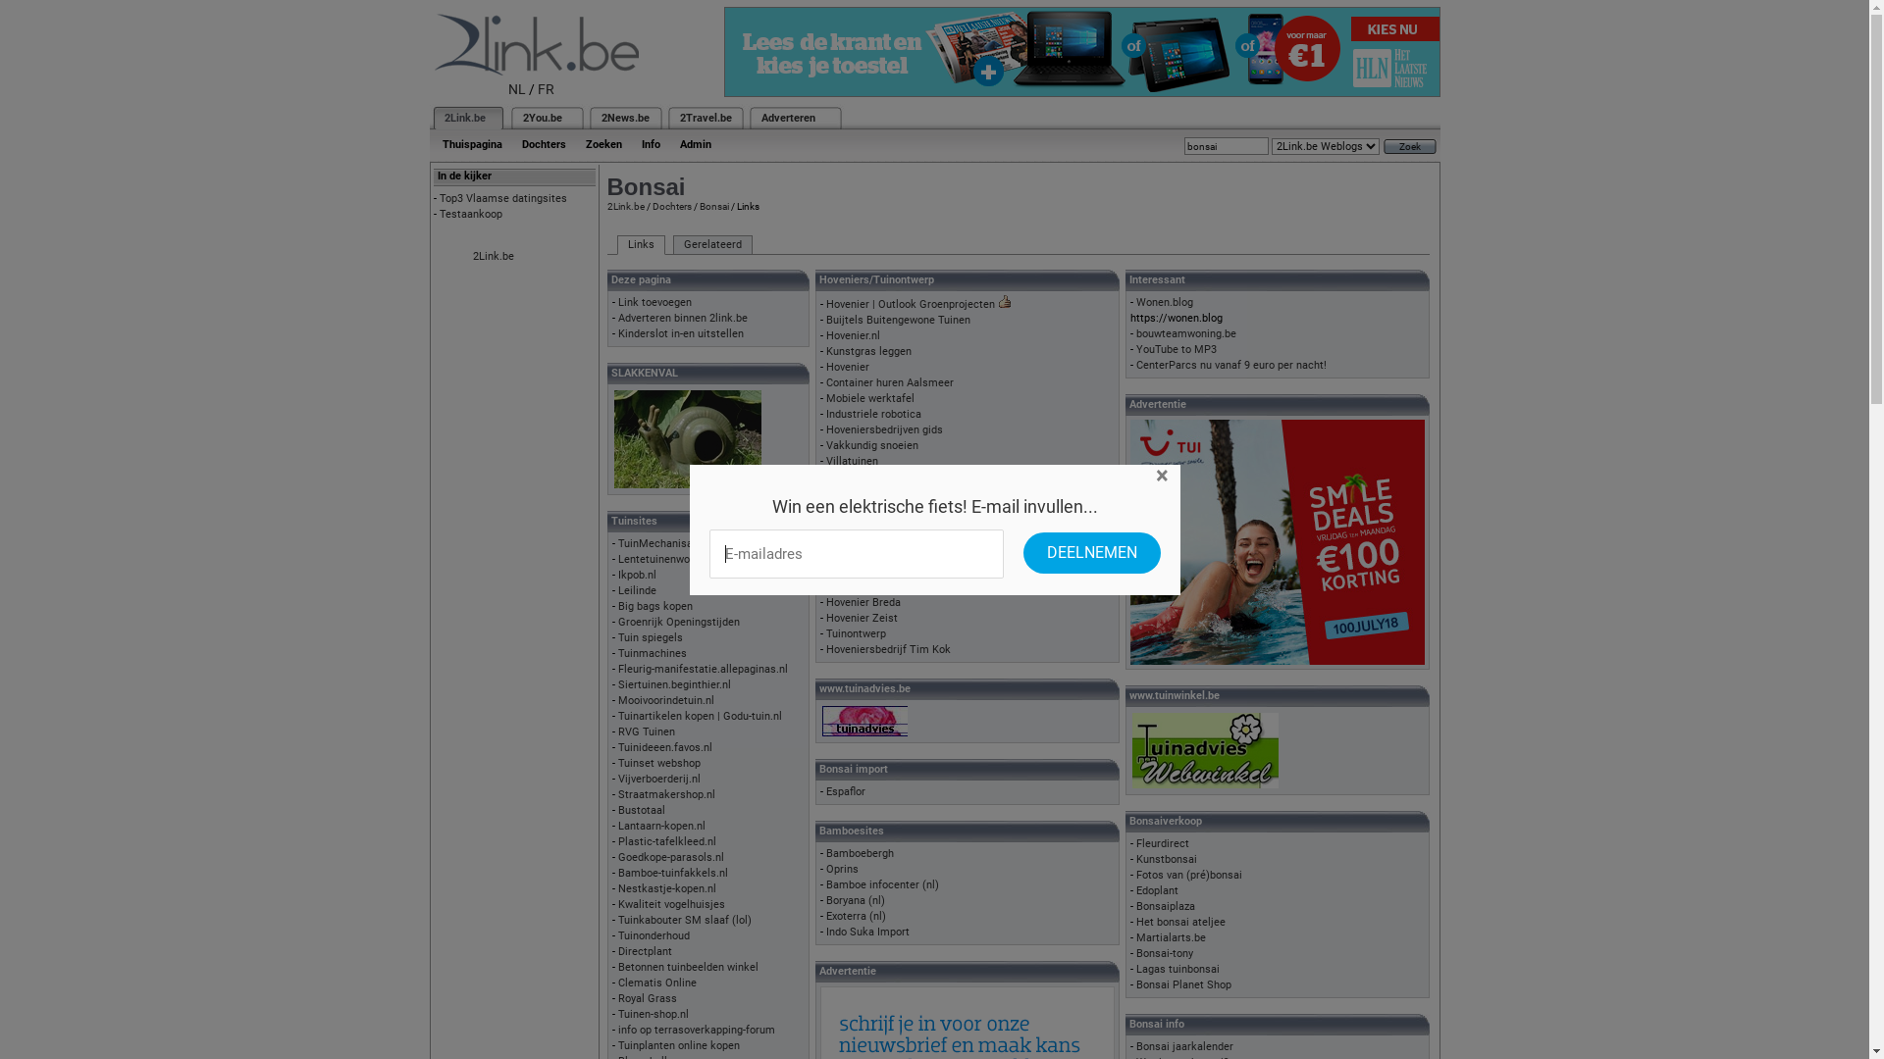 This screenshot has width=1884, height=1059. What do you see at coordinates (667, 888) in the screenshot?
I see `Nestkastje-kopen.nl` at bounding box center [667, 888].